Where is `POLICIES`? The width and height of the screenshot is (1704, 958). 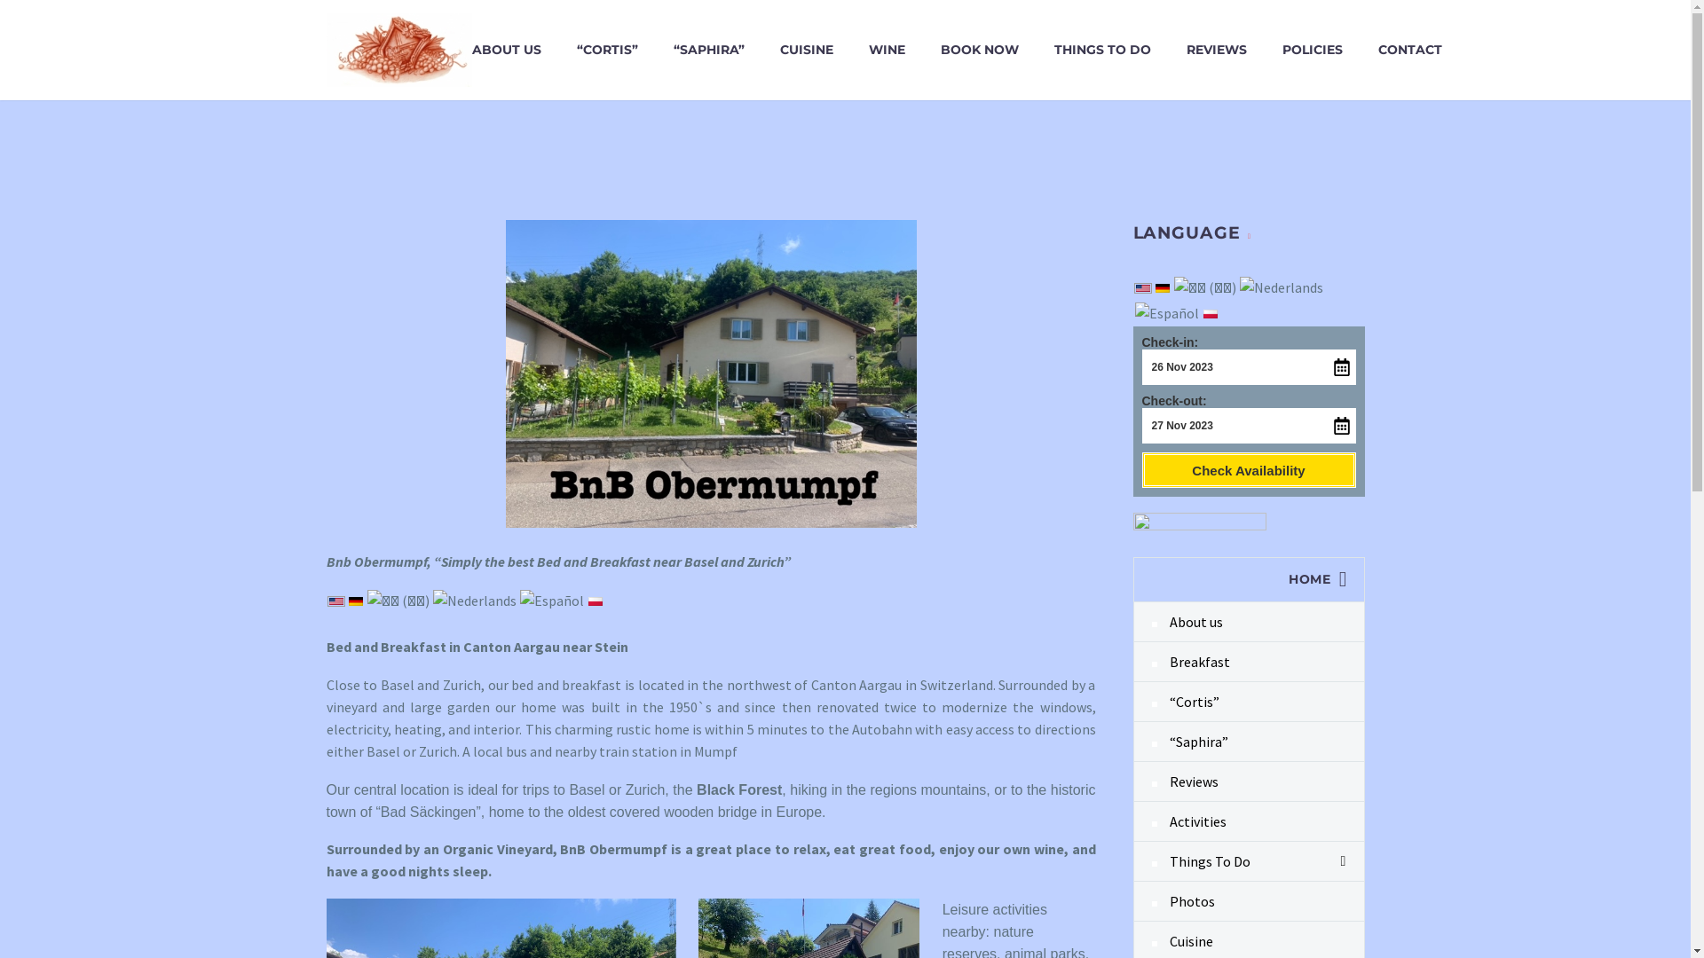
POLICIES is located at coordinates (1312, 50).